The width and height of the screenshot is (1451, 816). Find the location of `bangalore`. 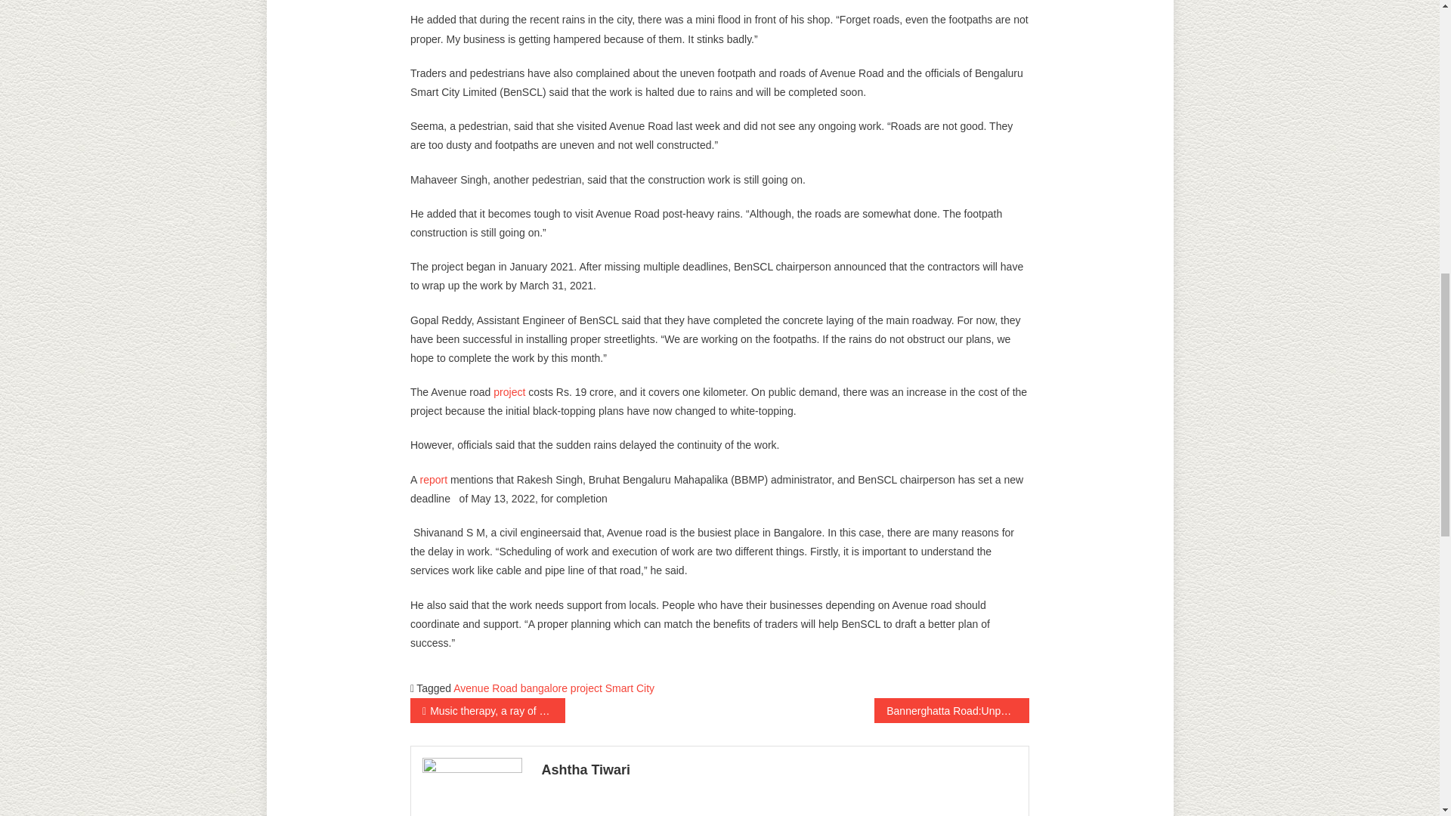

bangalore is located at coordinates (544, 688).